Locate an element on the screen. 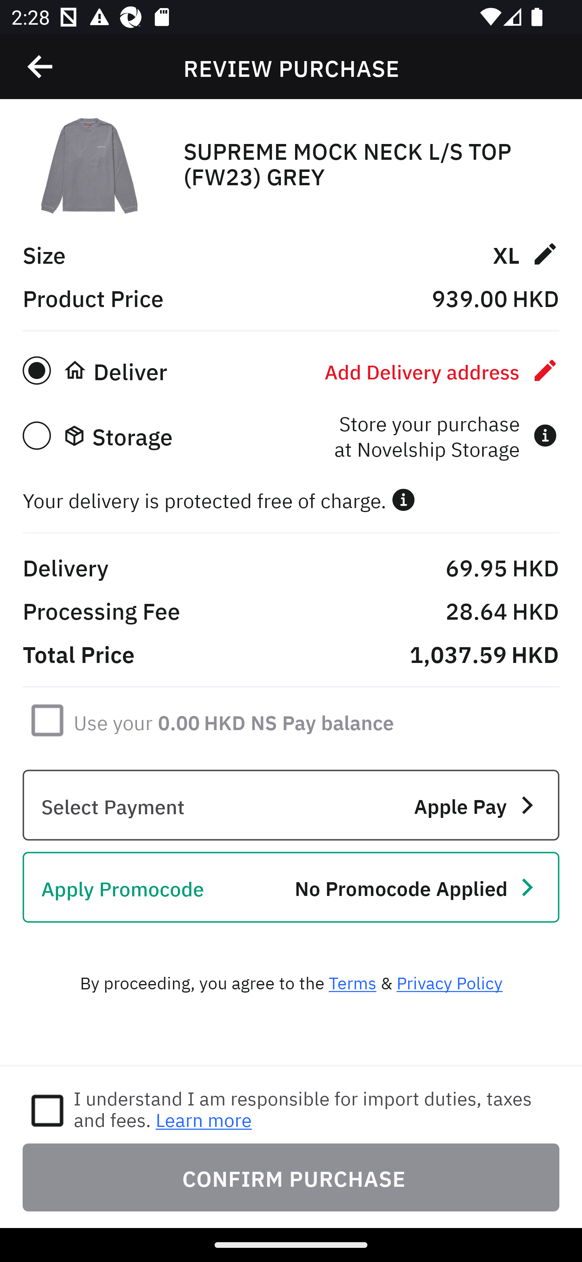 This screenshot has width=582, height=1262. Use your 0.00 HKD NS Pay balance is located at coordinates (234, 720).